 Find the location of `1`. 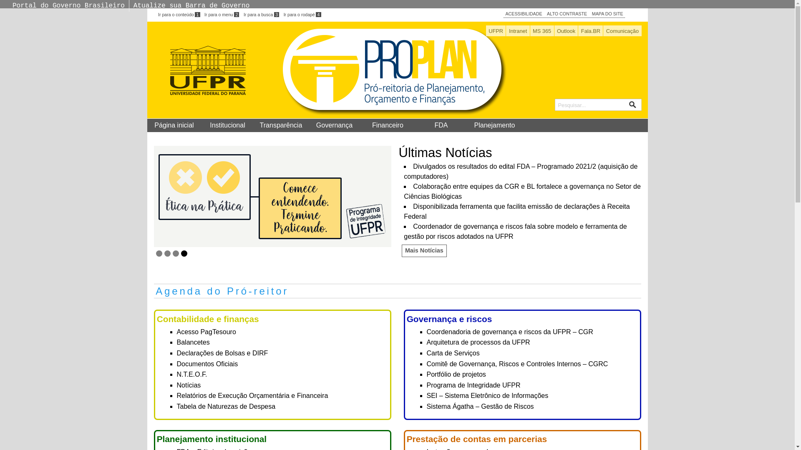

1 is located at coordinates (159, 253).